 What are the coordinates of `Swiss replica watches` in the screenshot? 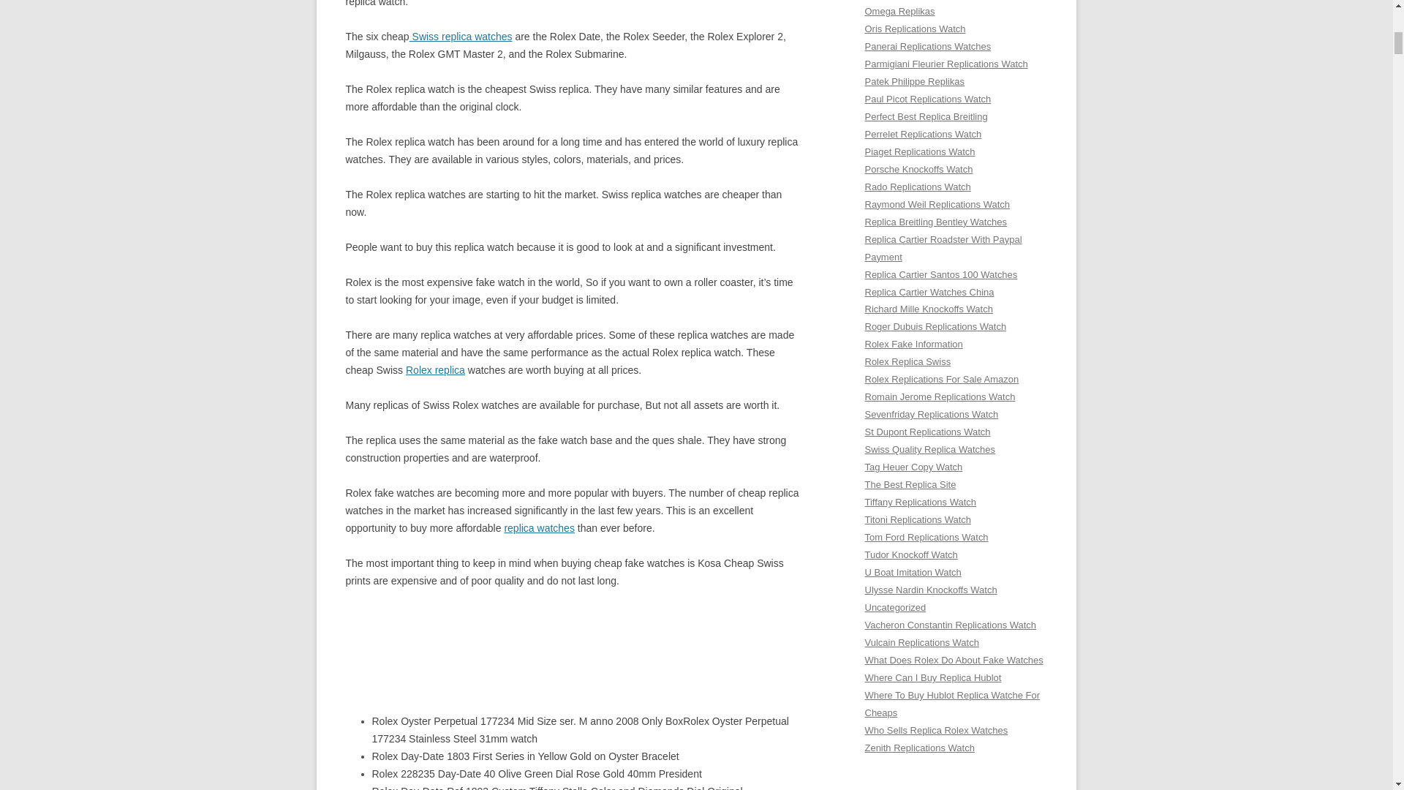 It's located at (461, 37).